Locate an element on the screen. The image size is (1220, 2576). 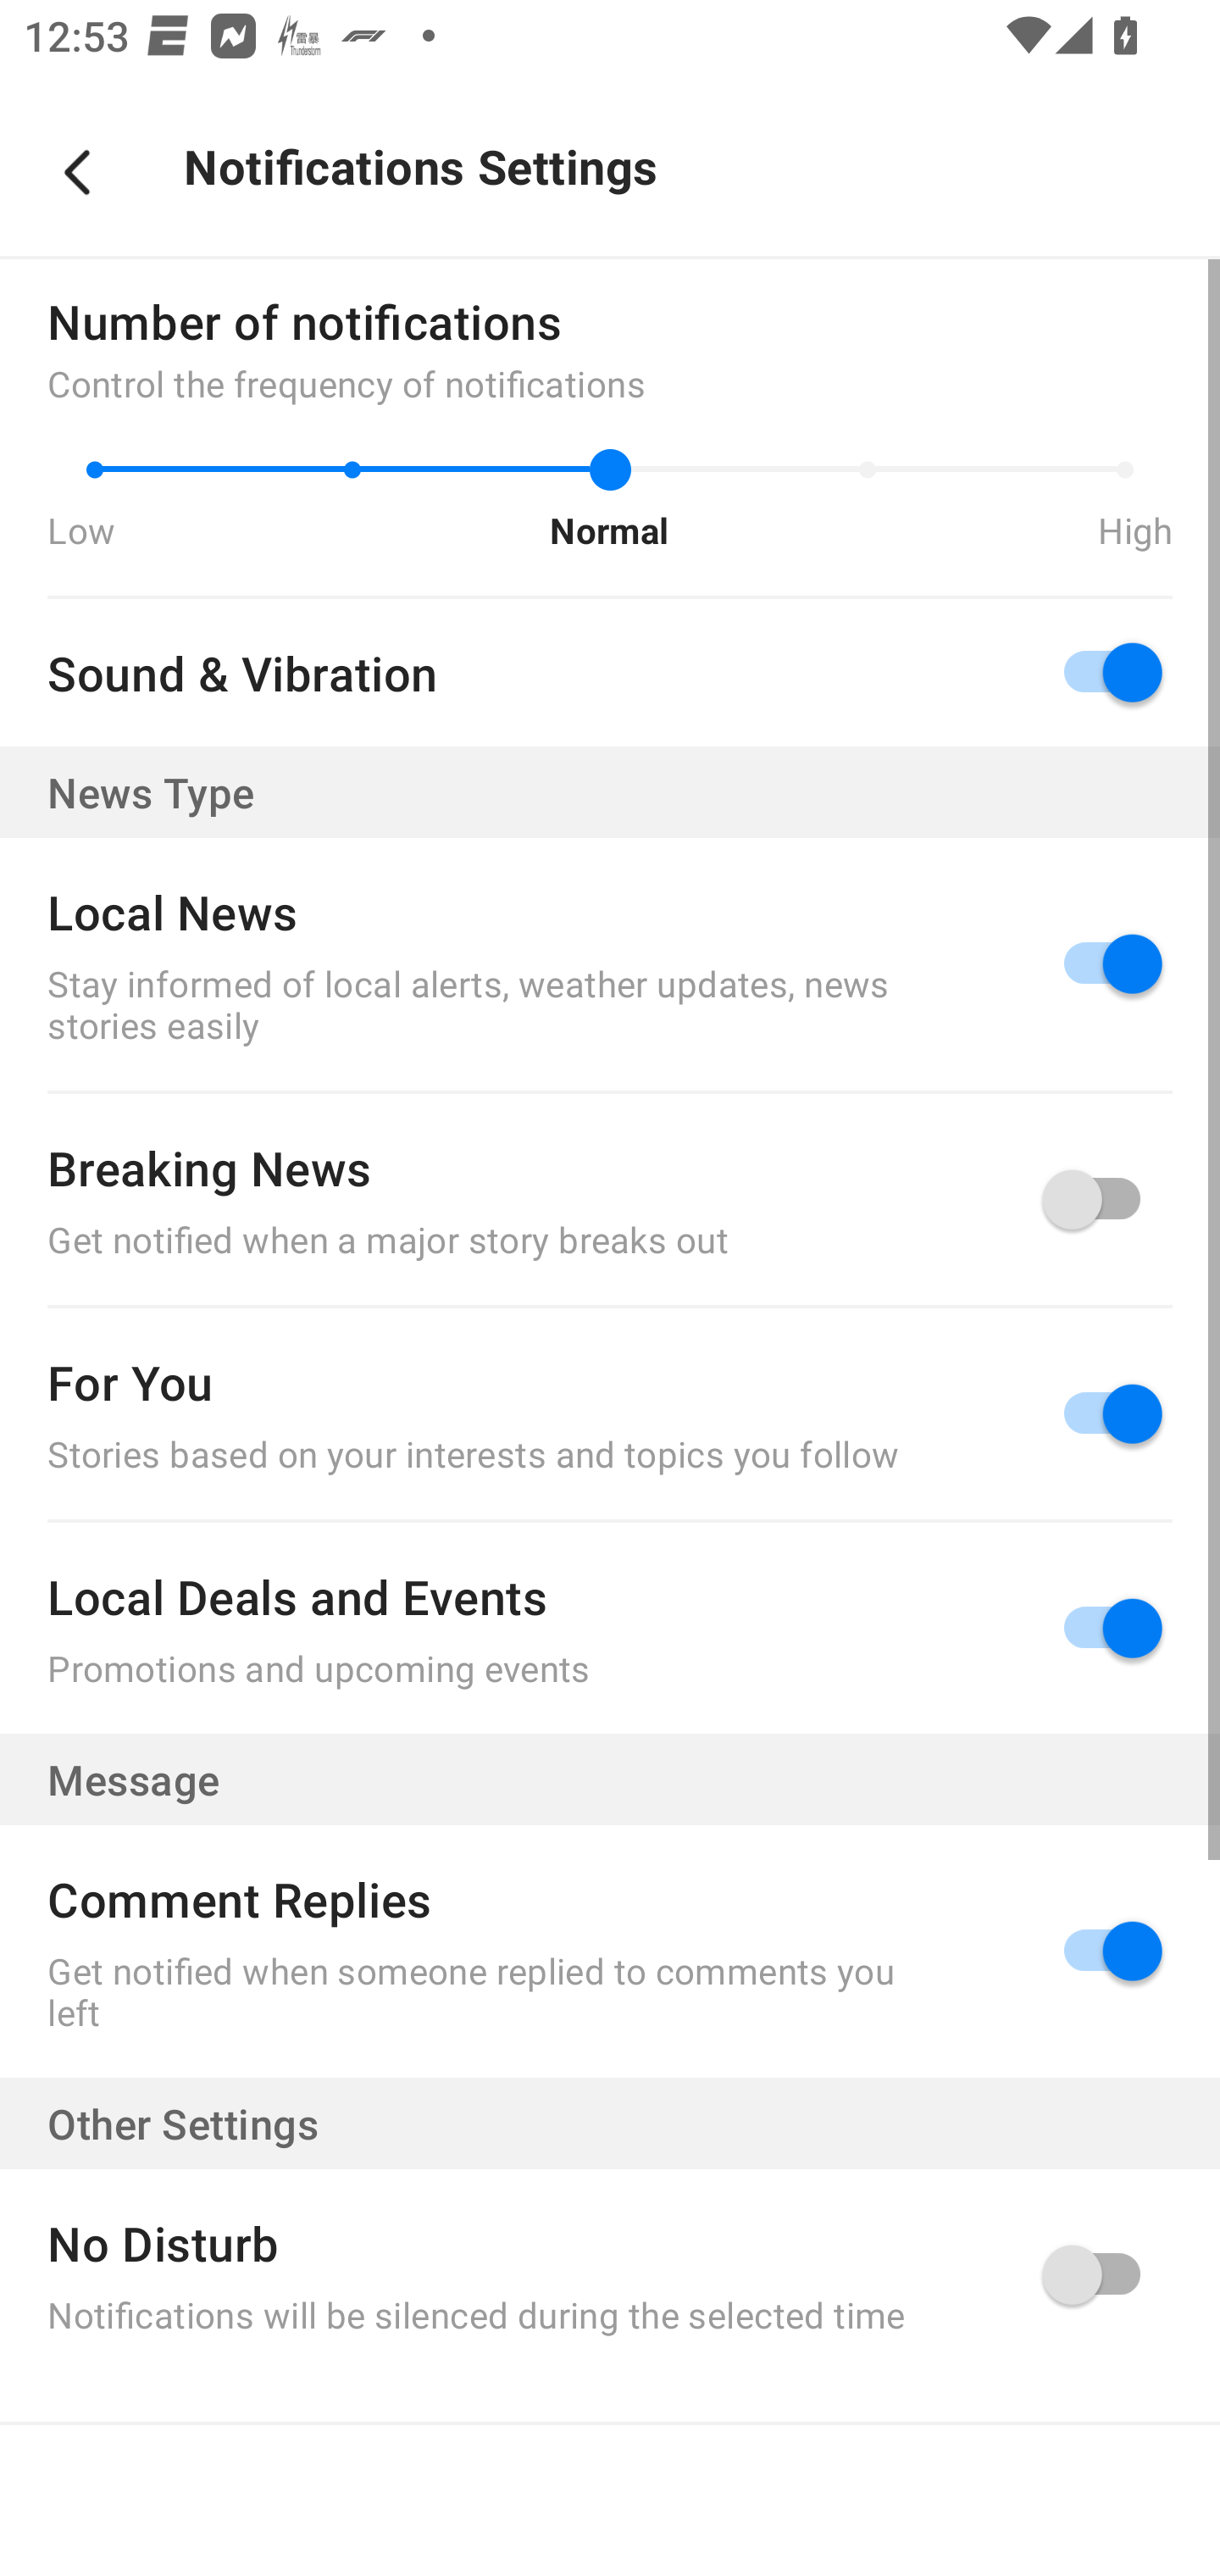
Back is located at coordinates (77, 173).